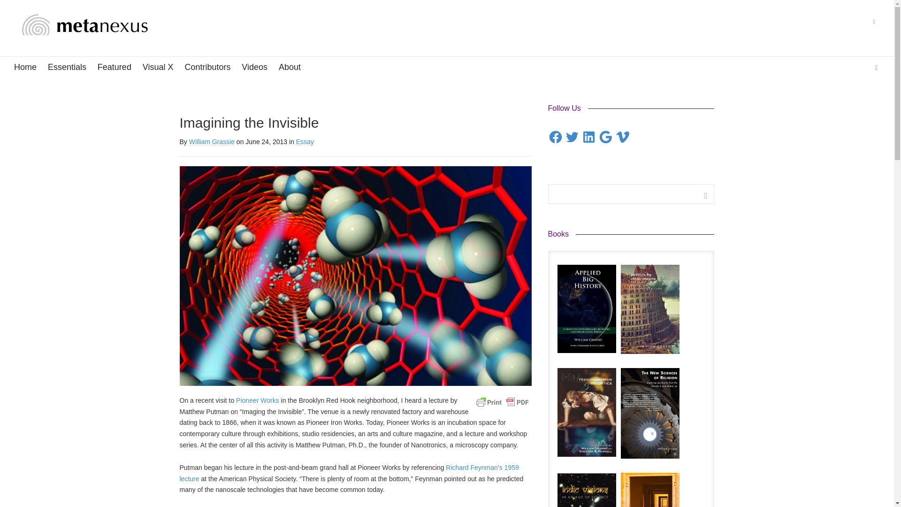 Image resolution: width=901 pixels, height=507 pixels. Describe the element at coordinates (25, 68) in the screenshot. I see `Home` at that location.